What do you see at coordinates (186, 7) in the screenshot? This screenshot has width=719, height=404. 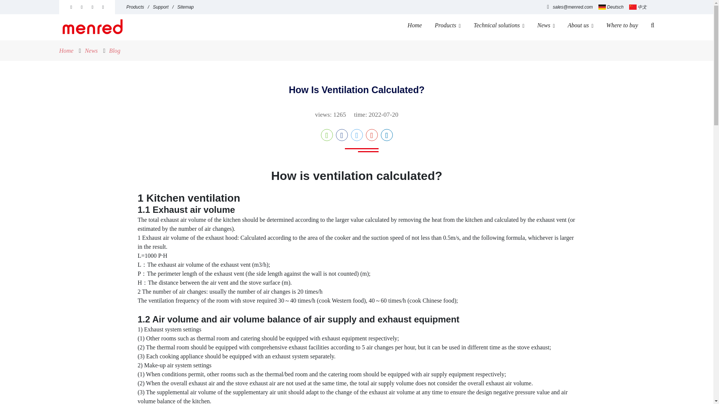 I see `Sitemap` at bounding box center [186, 7].